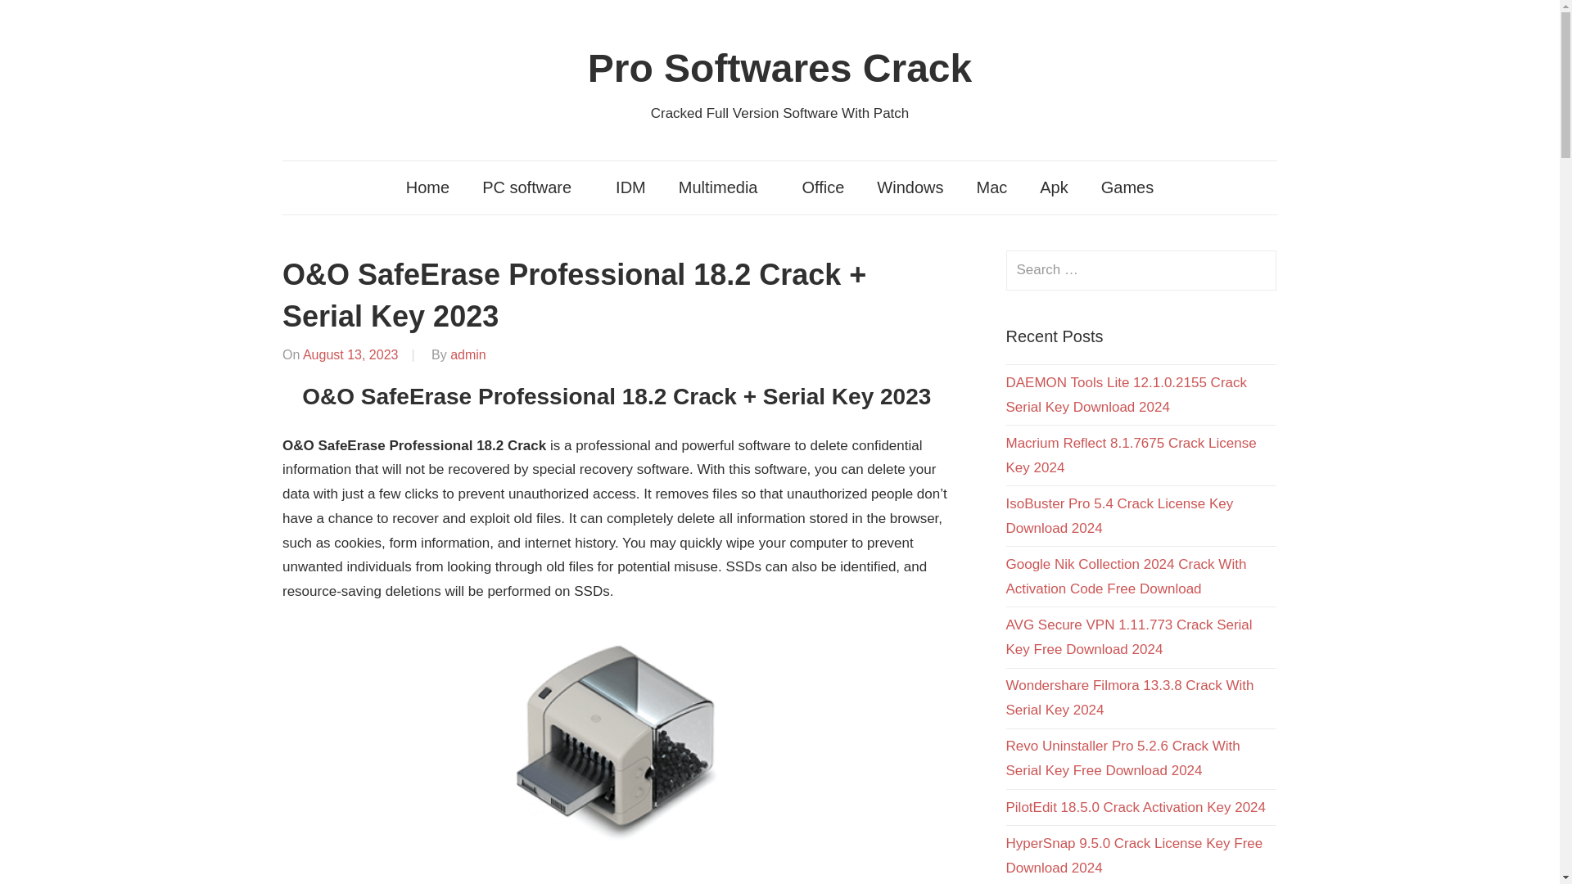 The height and width of the screenshot is (884, 1572). I want to click on Windows, so click(909, 187).